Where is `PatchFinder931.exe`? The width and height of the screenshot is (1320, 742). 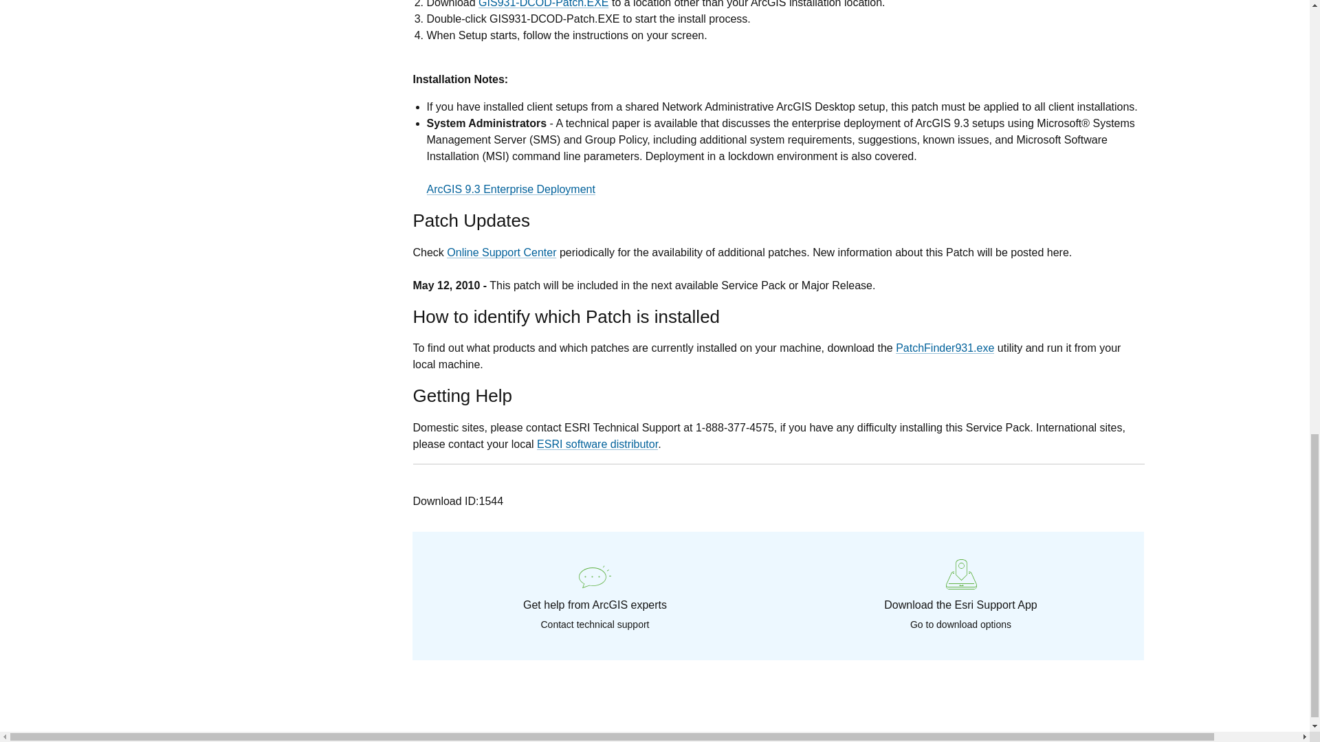
PatchFinder931.exe is located at coordinates (945, 348).